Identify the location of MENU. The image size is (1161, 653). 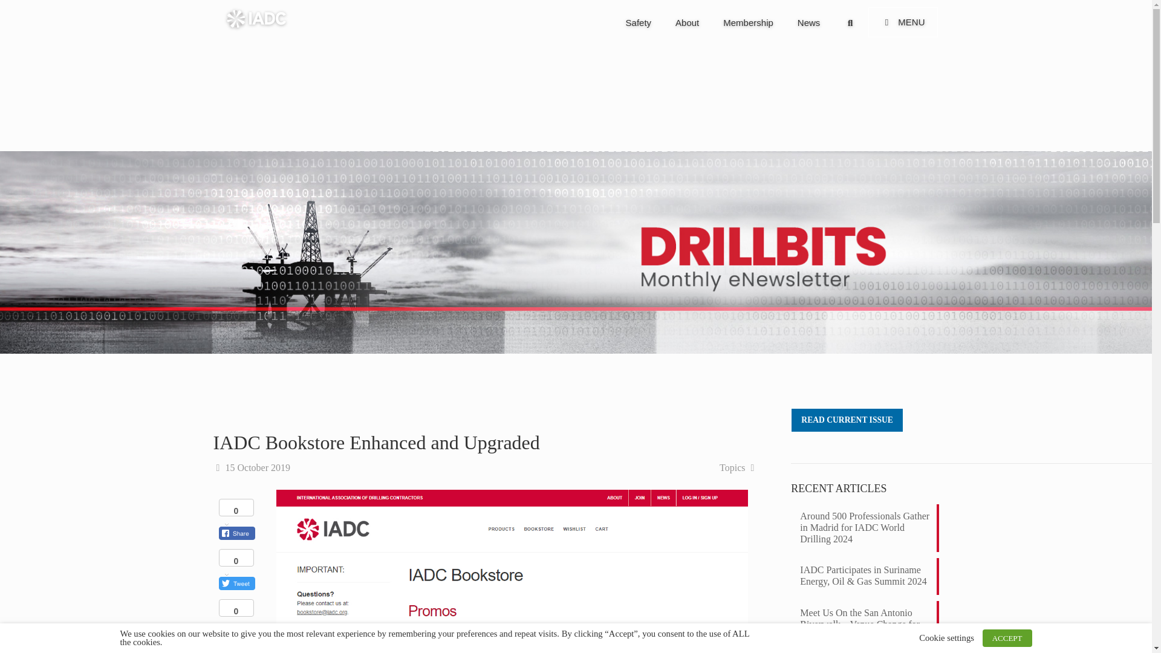
(903, 22).